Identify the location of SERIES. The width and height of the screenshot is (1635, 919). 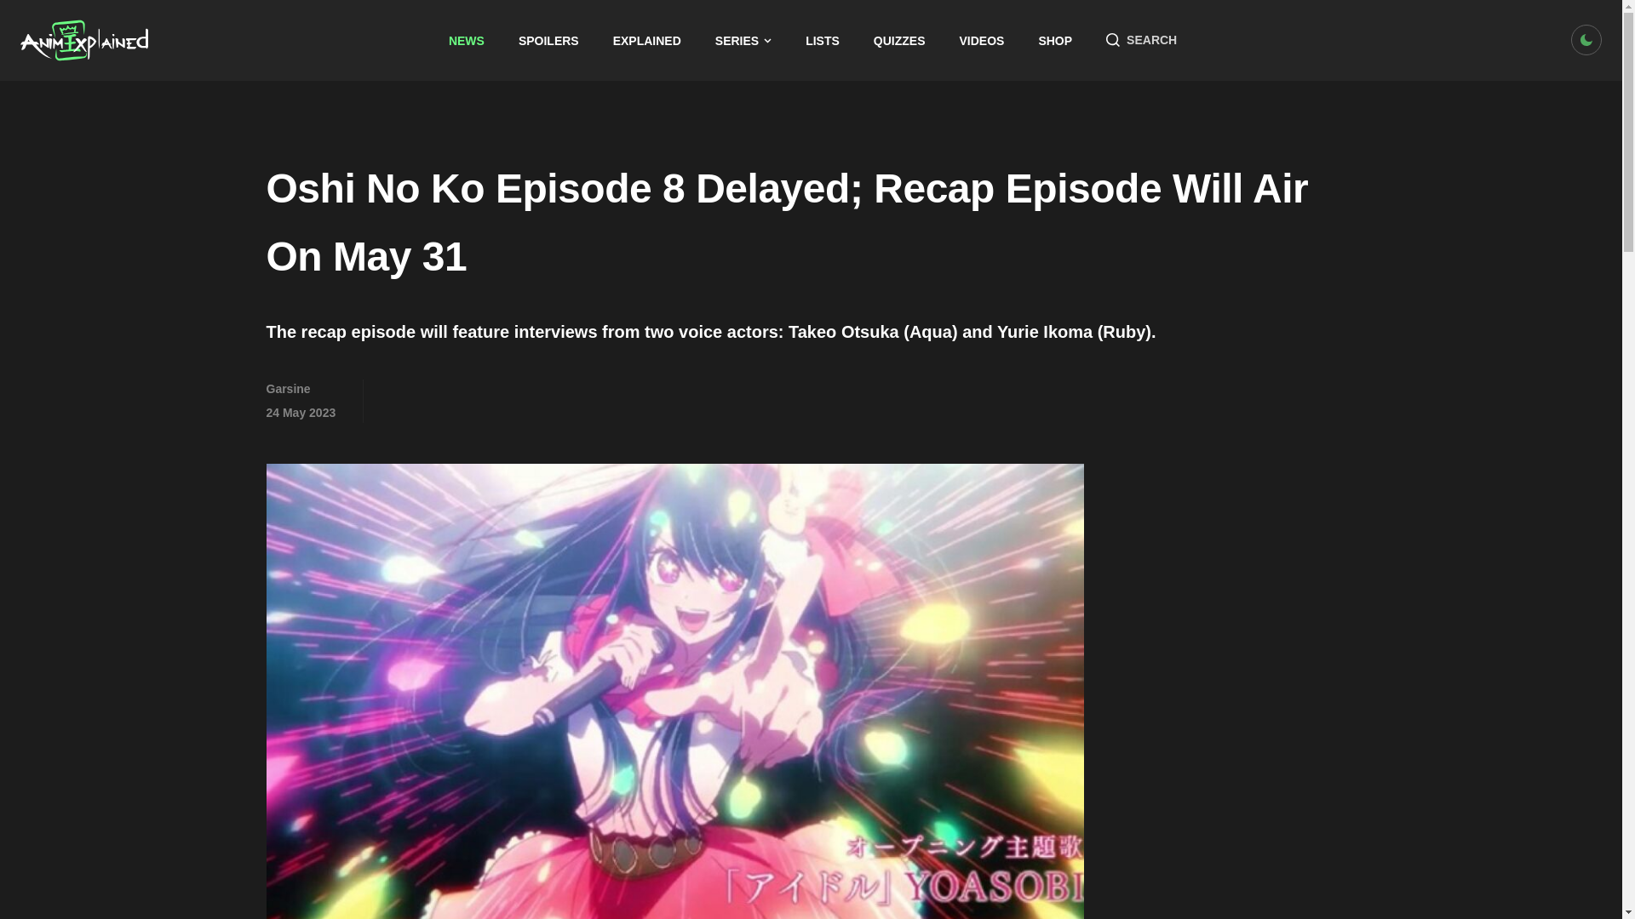
(743, 41).